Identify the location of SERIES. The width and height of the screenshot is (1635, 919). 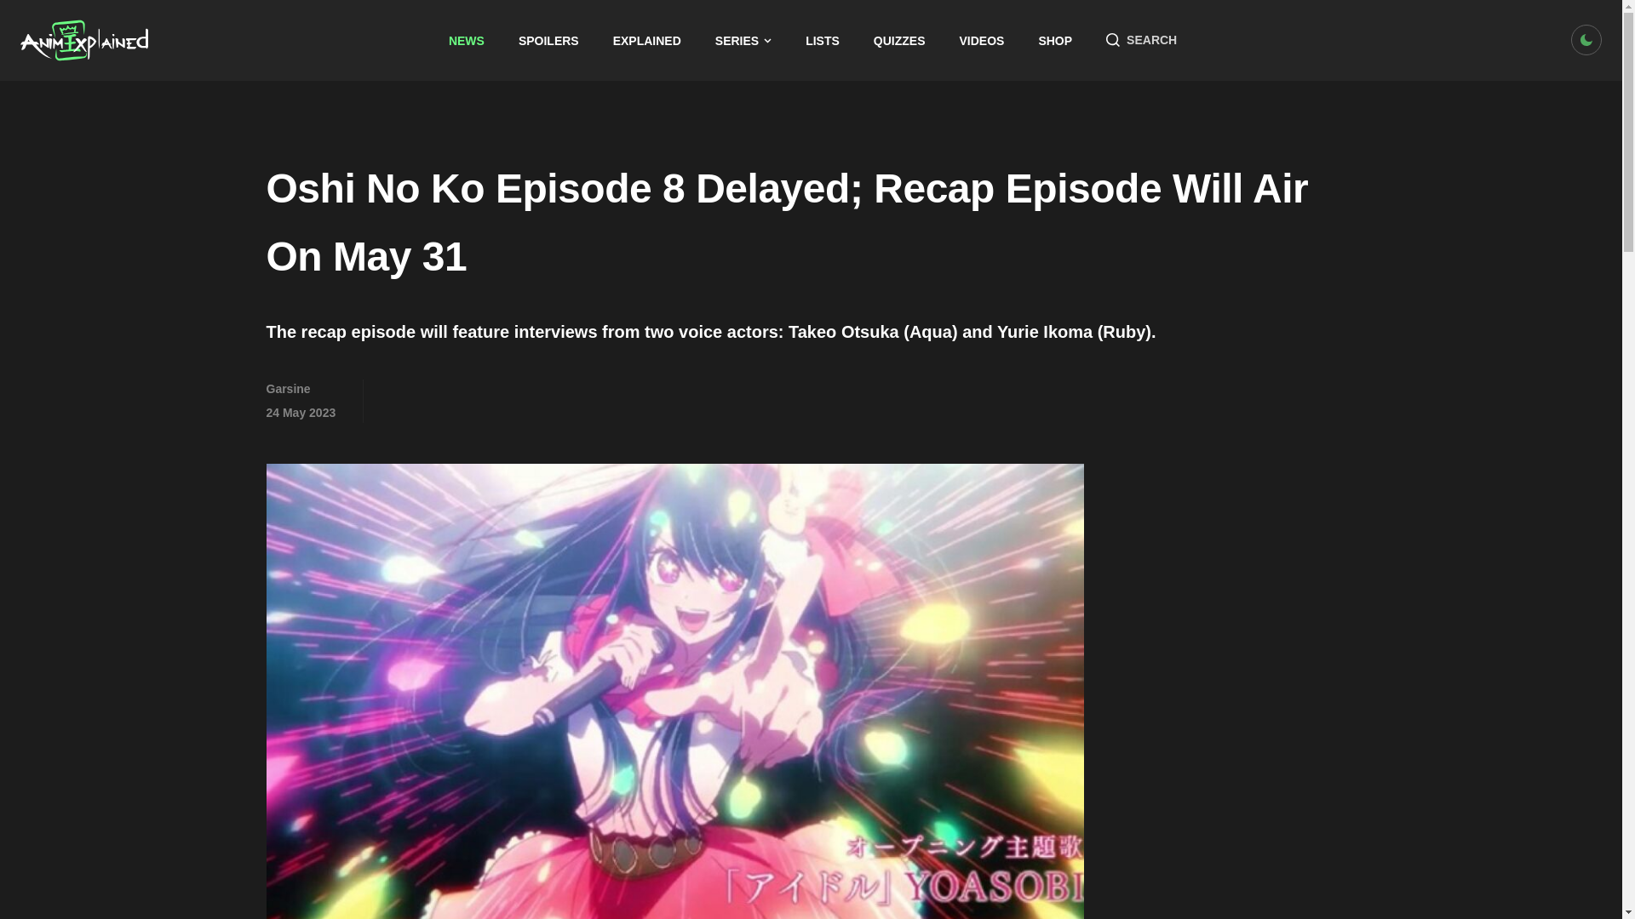
(743, 41).